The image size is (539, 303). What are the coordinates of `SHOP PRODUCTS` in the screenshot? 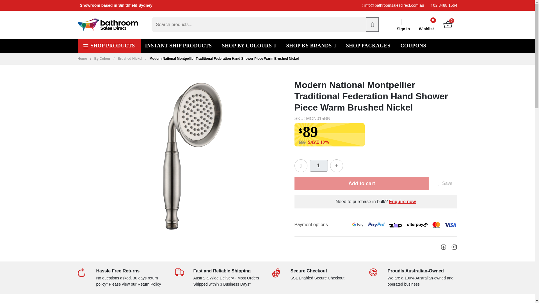 It's located at (109, 45).